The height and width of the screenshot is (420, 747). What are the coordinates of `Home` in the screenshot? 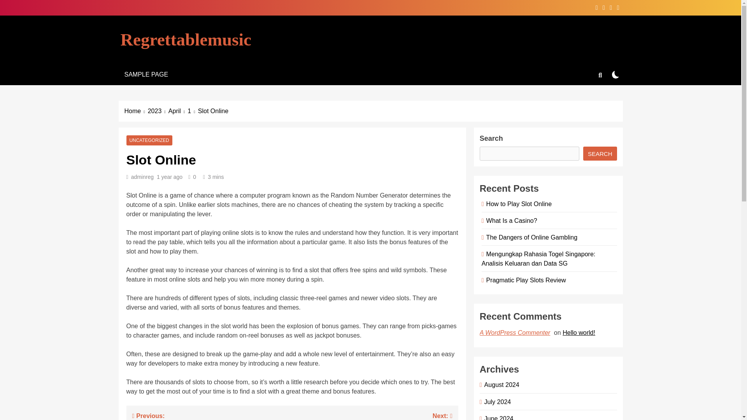 It's located at (136, 111).